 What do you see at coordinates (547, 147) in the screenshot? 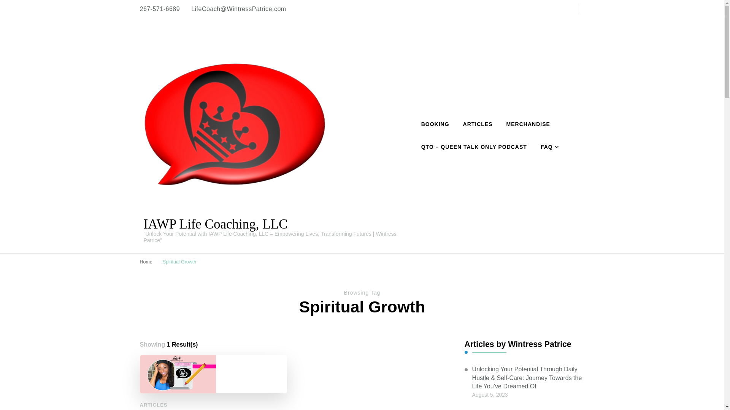
I see `FAQ` at bounding box center [547, 147].